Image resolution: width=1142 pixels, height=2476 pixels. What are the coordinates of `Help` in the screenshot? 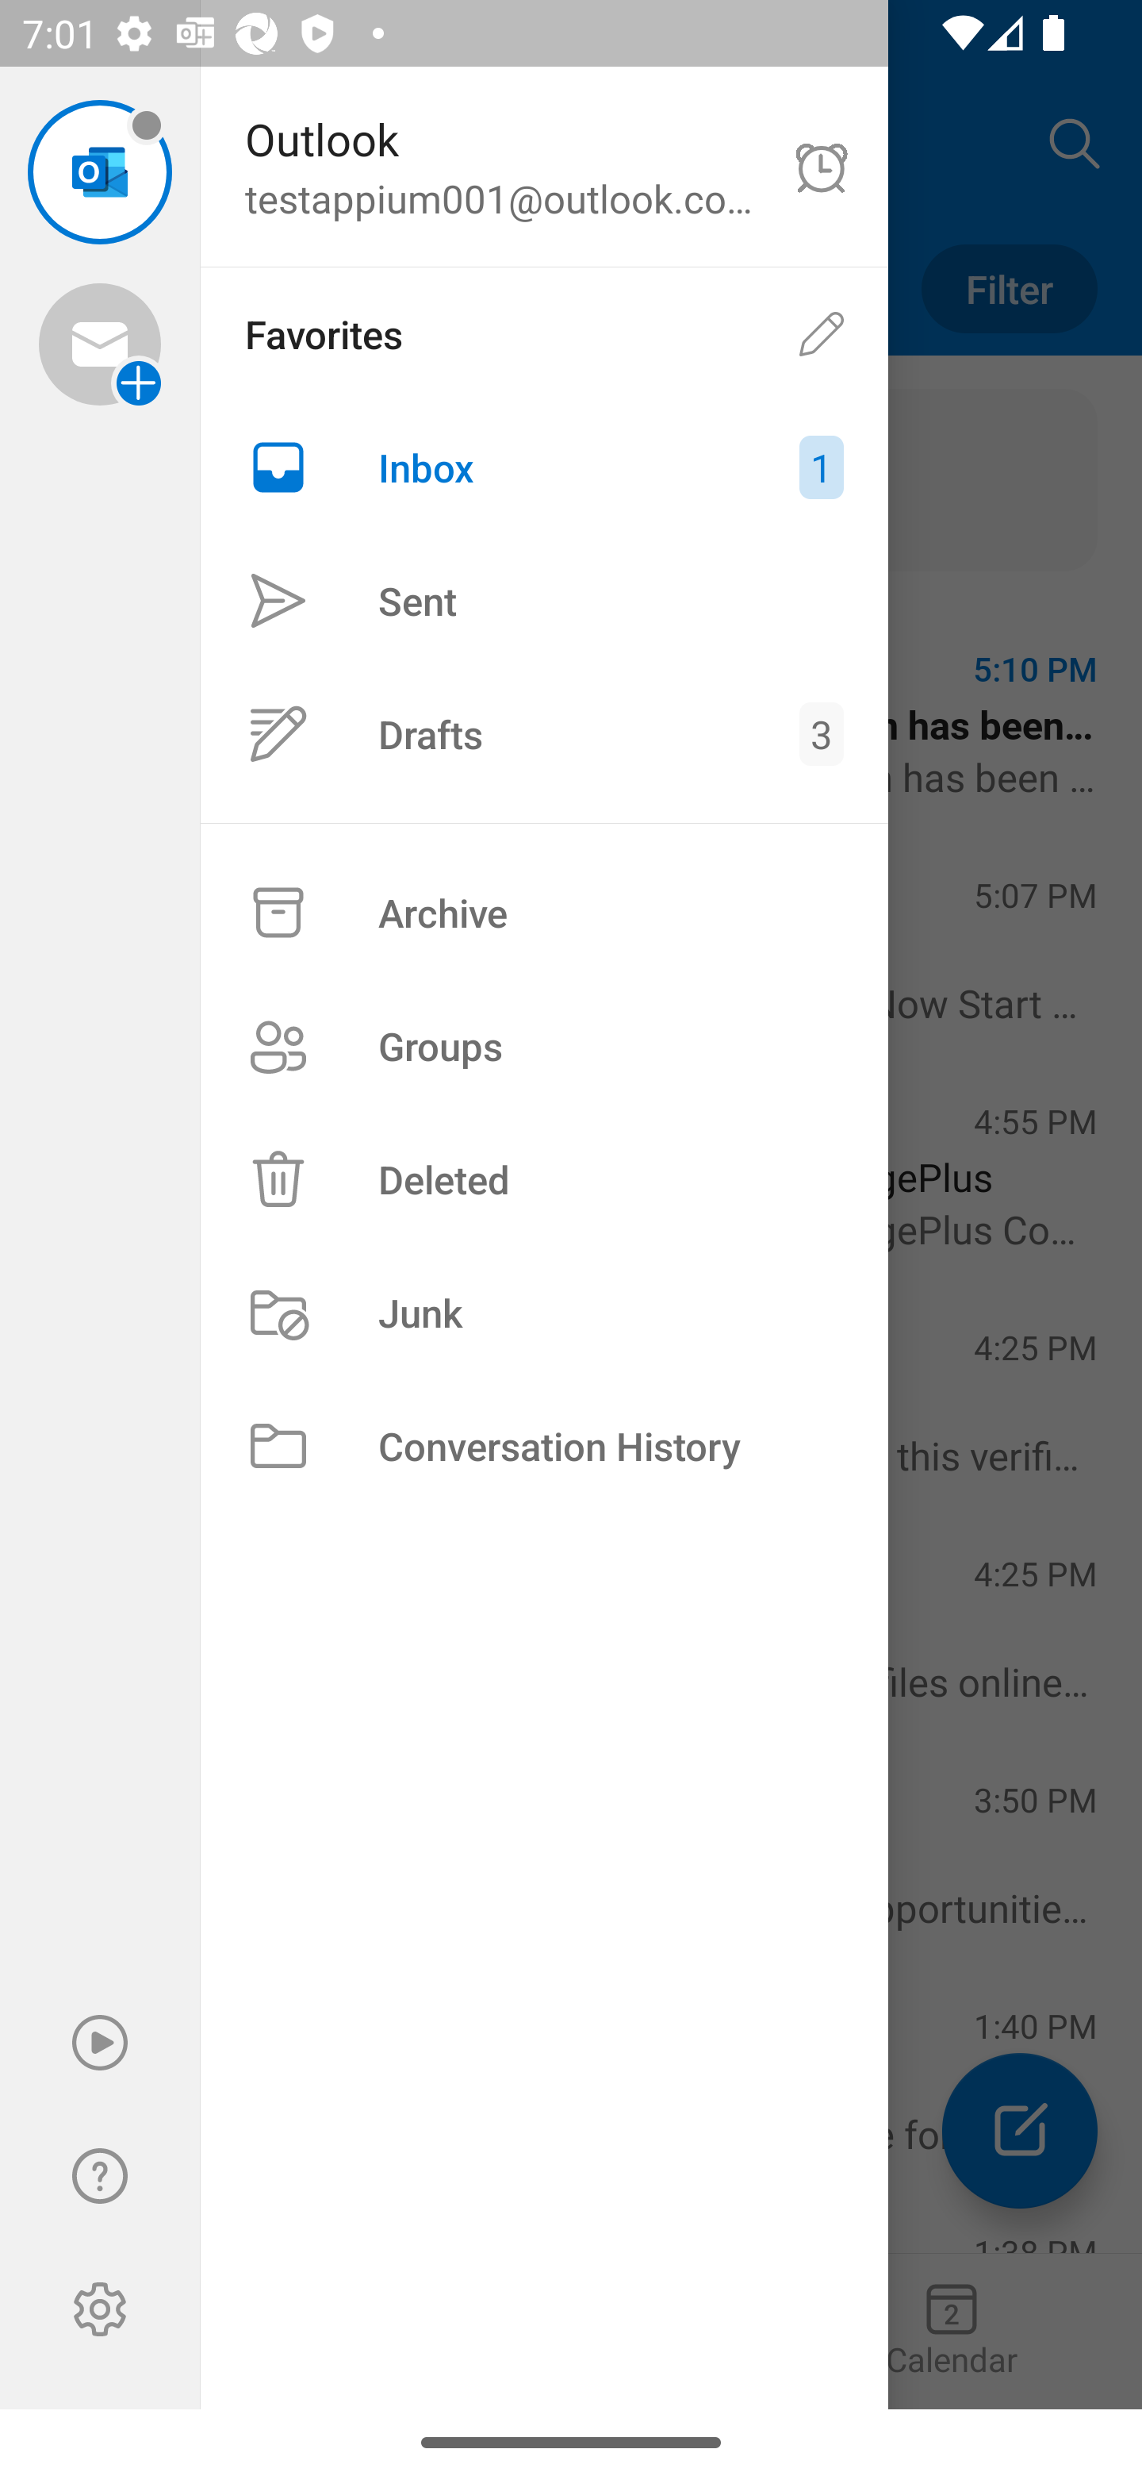 It's located at (100, 2176).